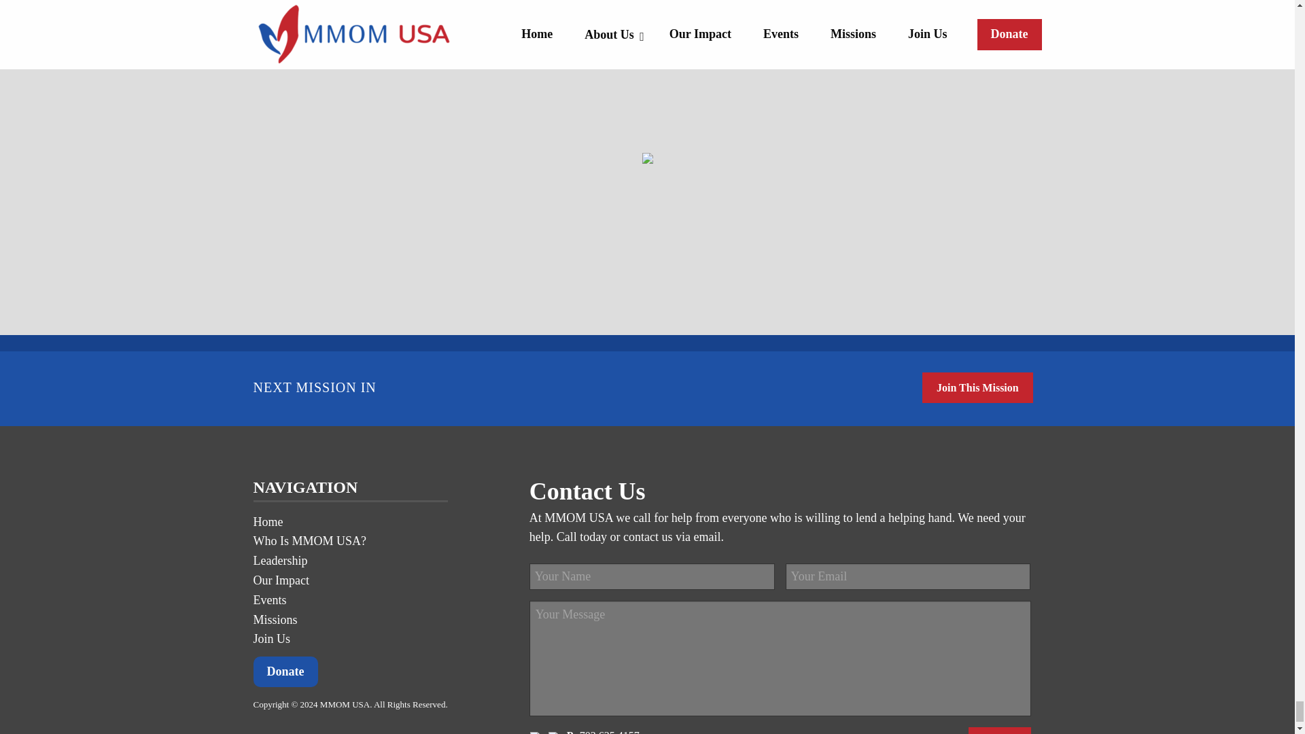  Describe the element at coordinates (977, 387) in the screenshot. I see `Join This Mission` at that location.